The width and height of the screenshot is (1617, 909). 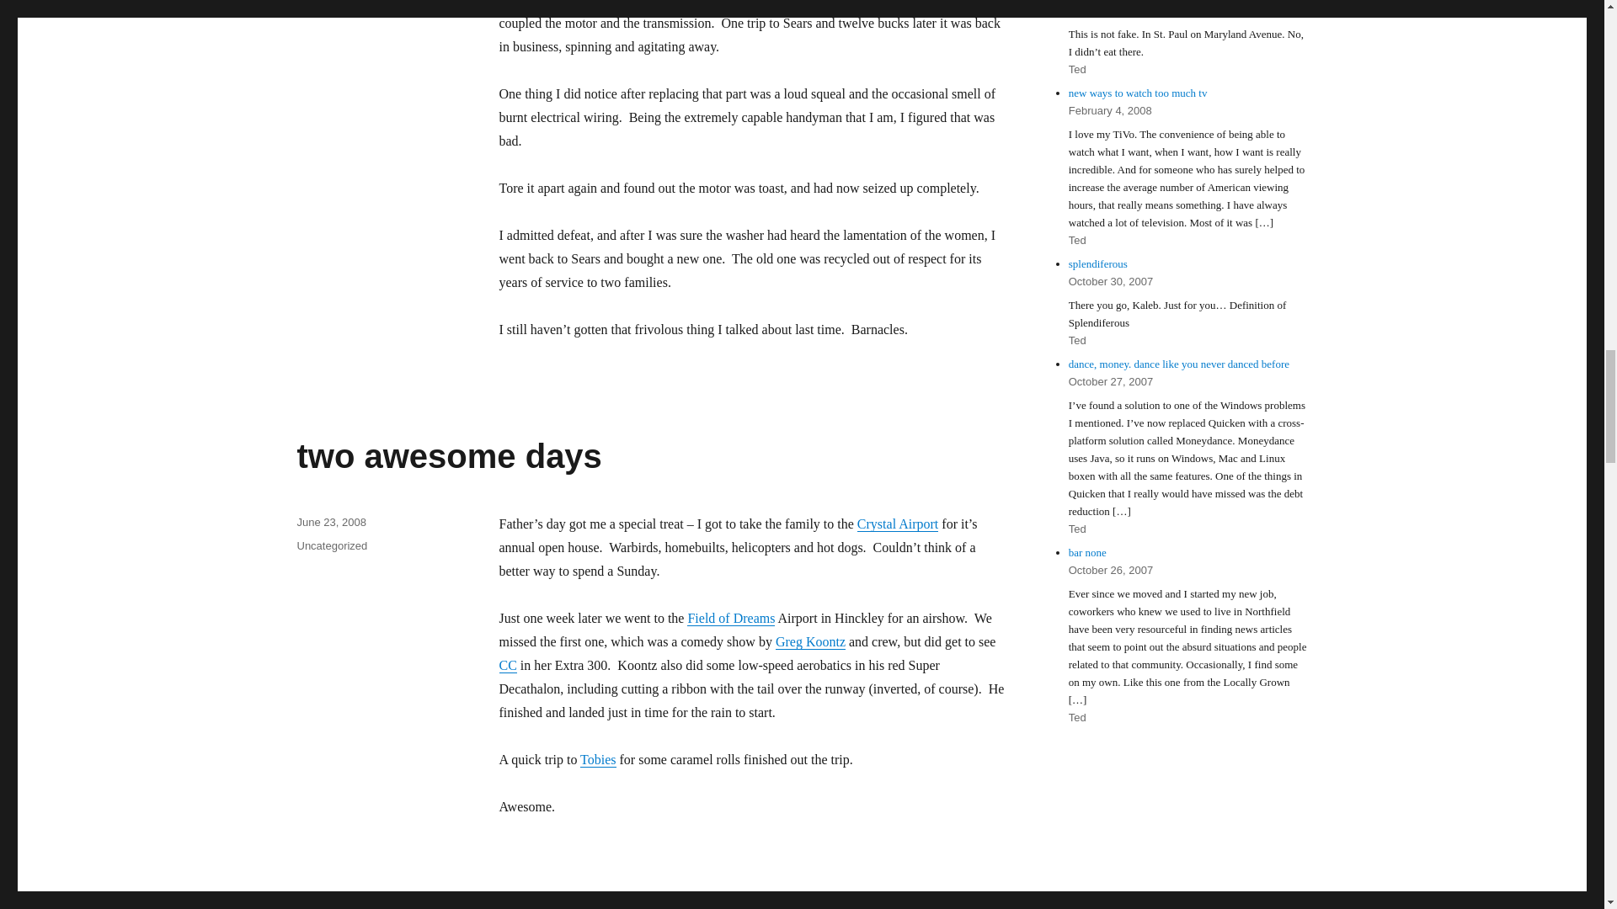 What do you see at coordinates (810, 641) in the screenshot?
I see `Greg Koontz` at bounding box center [810, 641].